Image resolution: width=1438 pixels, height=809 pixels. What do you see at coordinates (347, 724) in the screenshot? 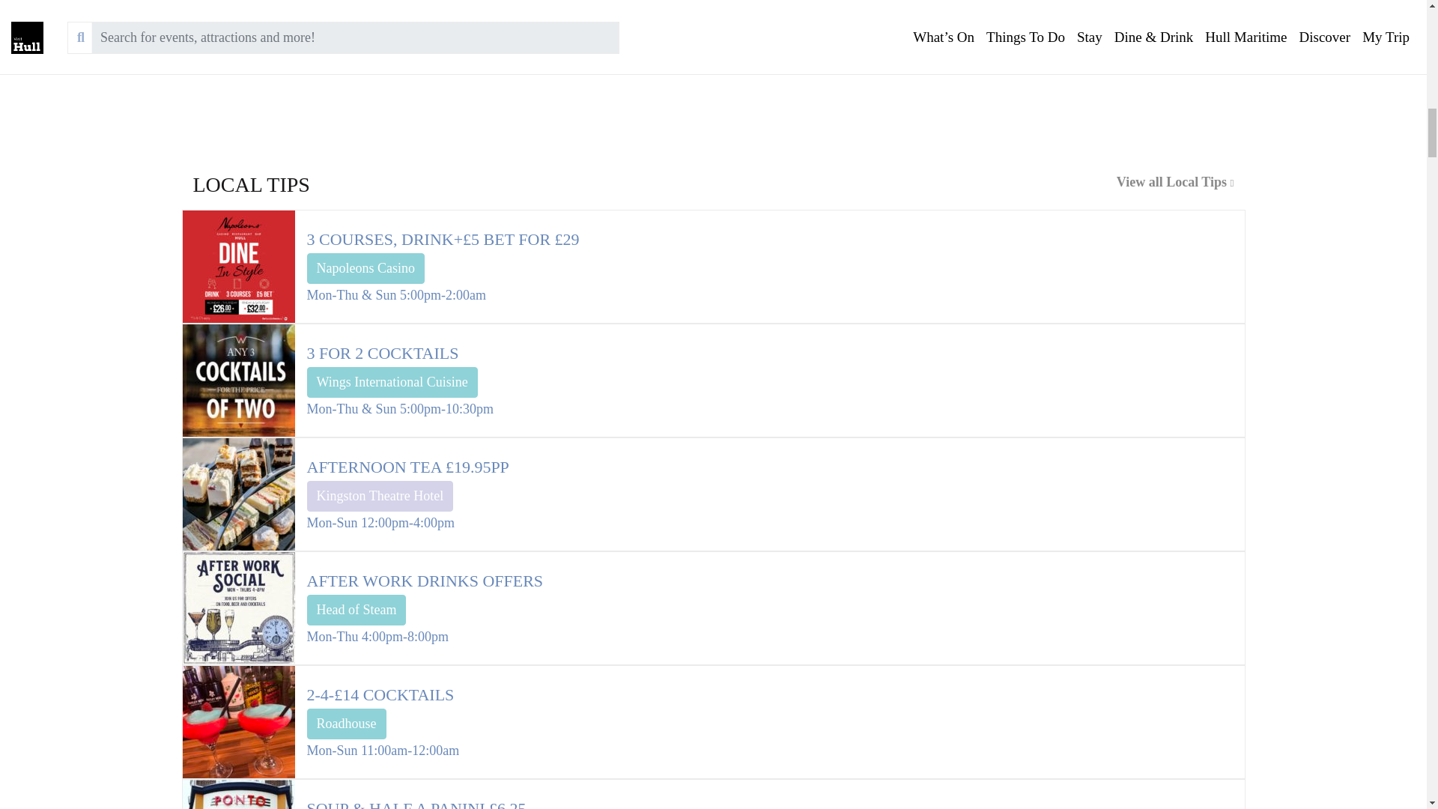
I see `Roadhouse` at bounding box center [347, 724].